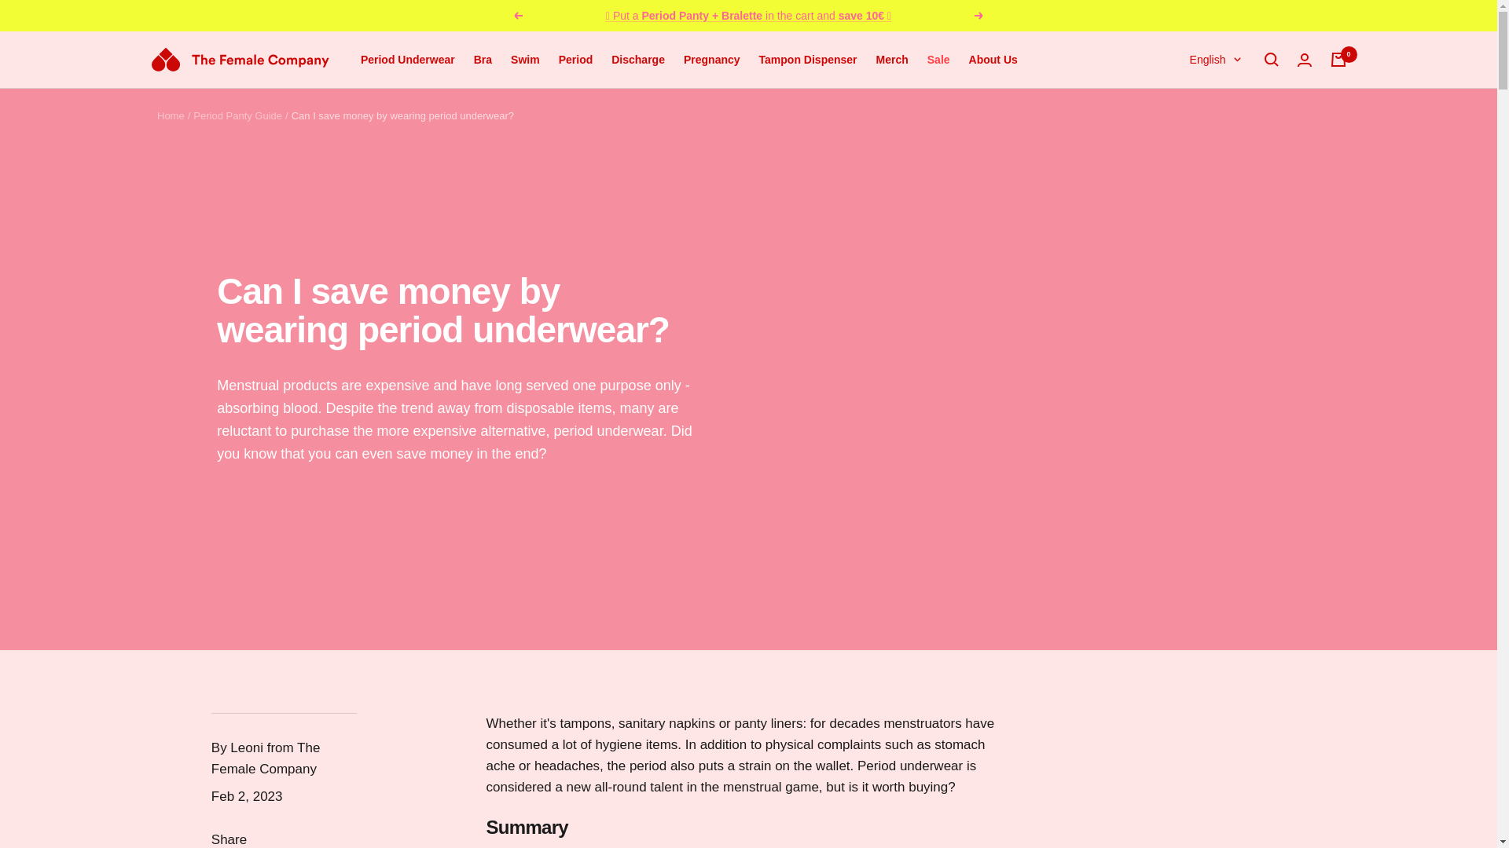  I want to click on Period Panty Guide, so click(237, 116).